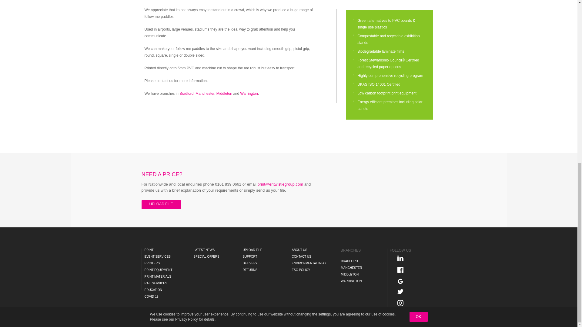 Image resolution: width=582 pixels, height=327 pixels. What do you see at coordinates (402, 281) in the screenshot?
I see `Google` at bounding box center [402, 281].